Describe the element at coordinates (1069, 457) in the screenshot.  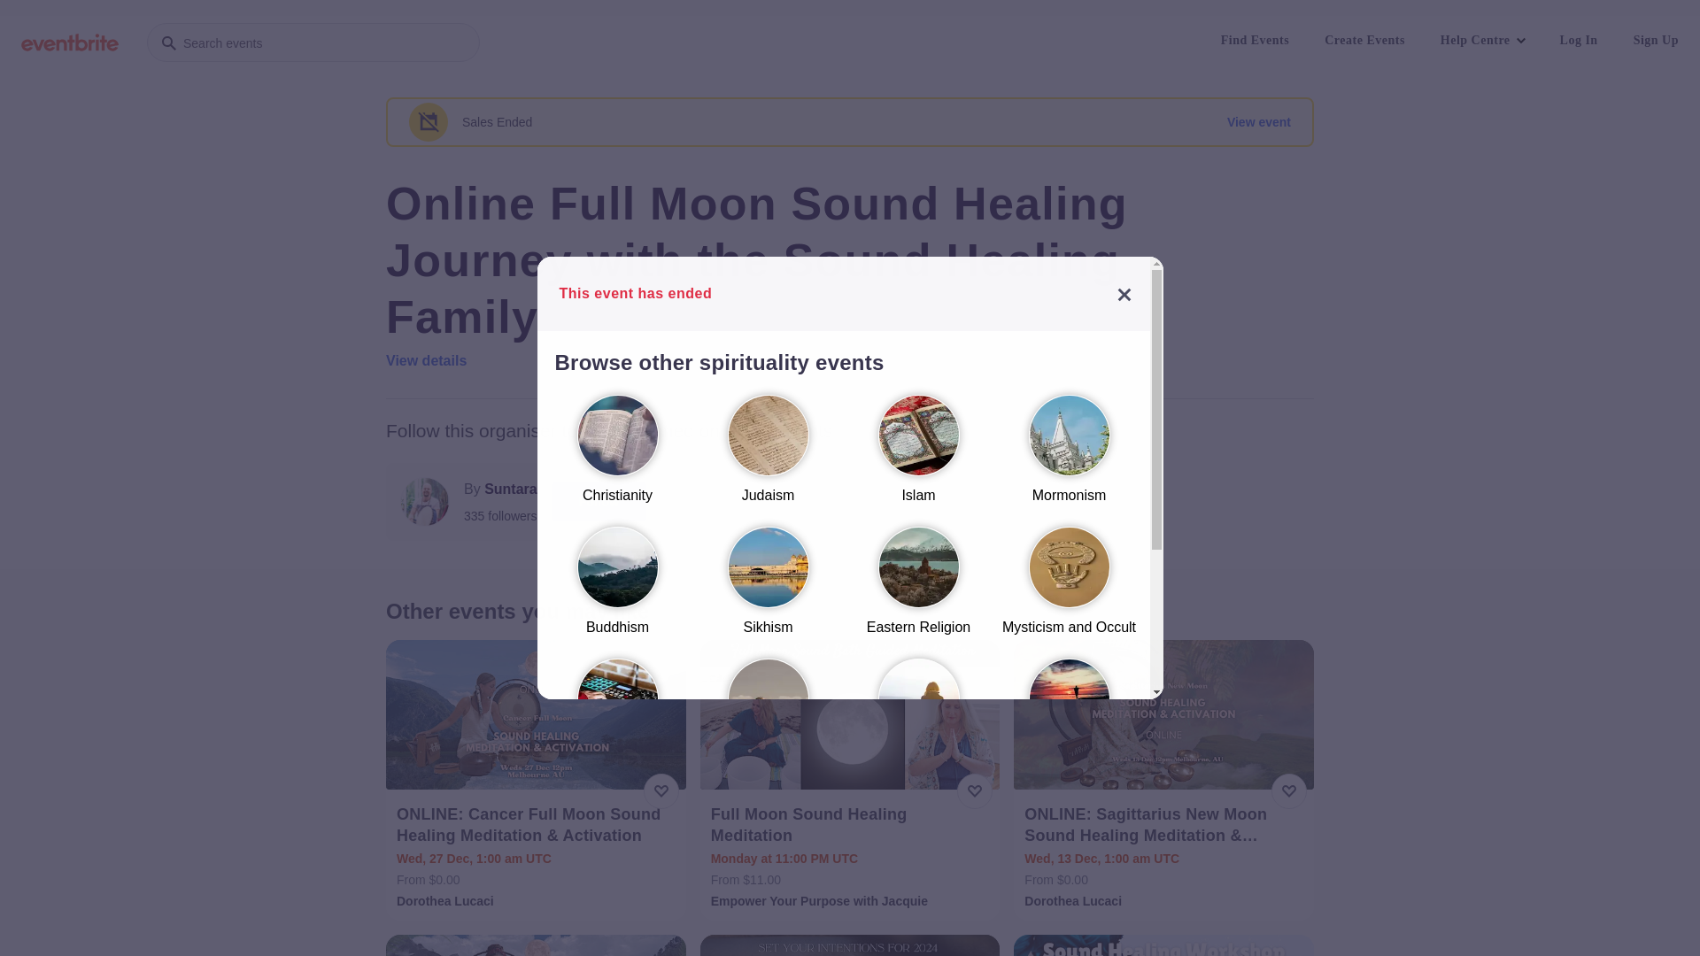
I see `Mormonism` at that location.